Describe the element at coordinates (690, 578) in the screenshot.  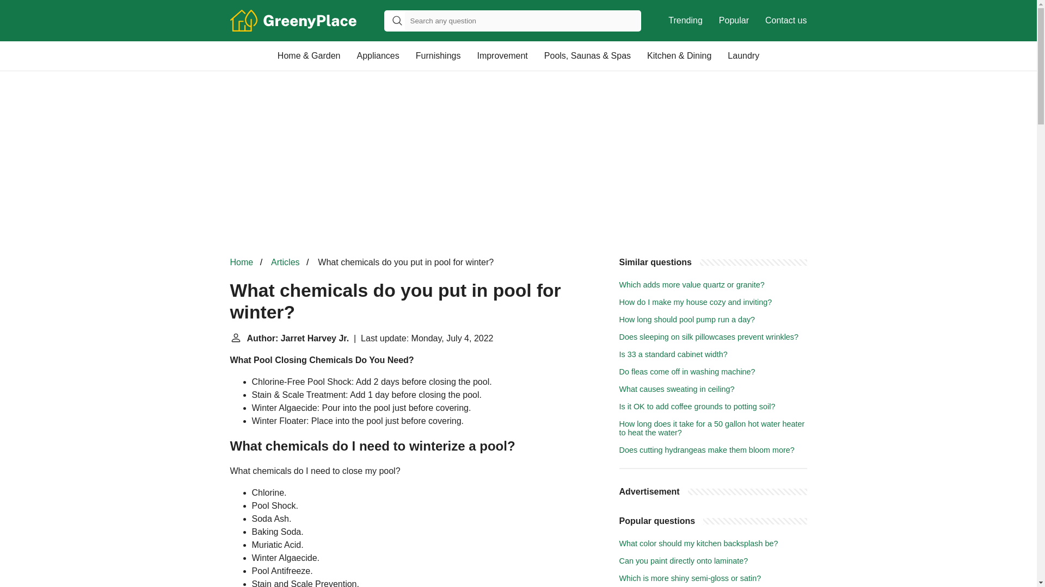
I see `Which is more shiny semi-gloss or satin?` at that location.